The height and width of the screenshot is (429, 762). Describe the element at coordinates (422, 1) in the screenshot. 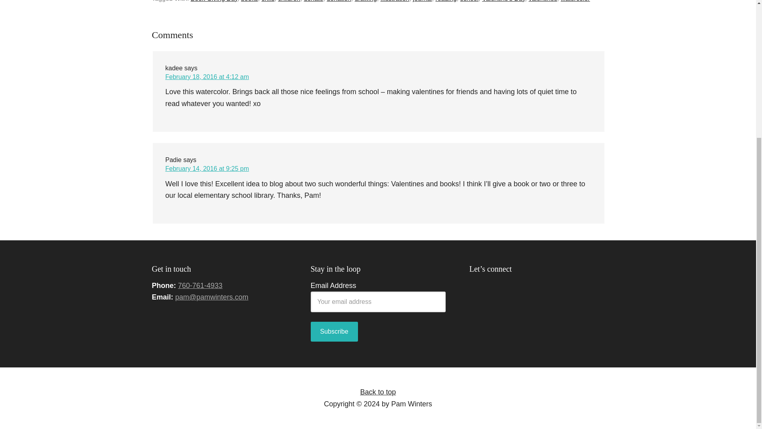

I see `journal` at that location.